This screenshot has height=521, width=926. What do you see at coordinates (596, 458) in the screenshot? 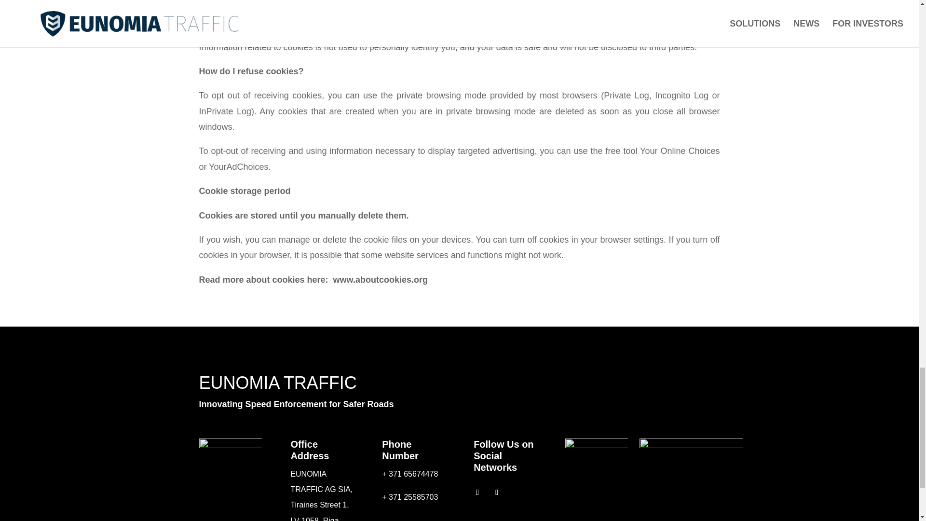
I see `ISO9001-modified` at bounding box center [596, 458].